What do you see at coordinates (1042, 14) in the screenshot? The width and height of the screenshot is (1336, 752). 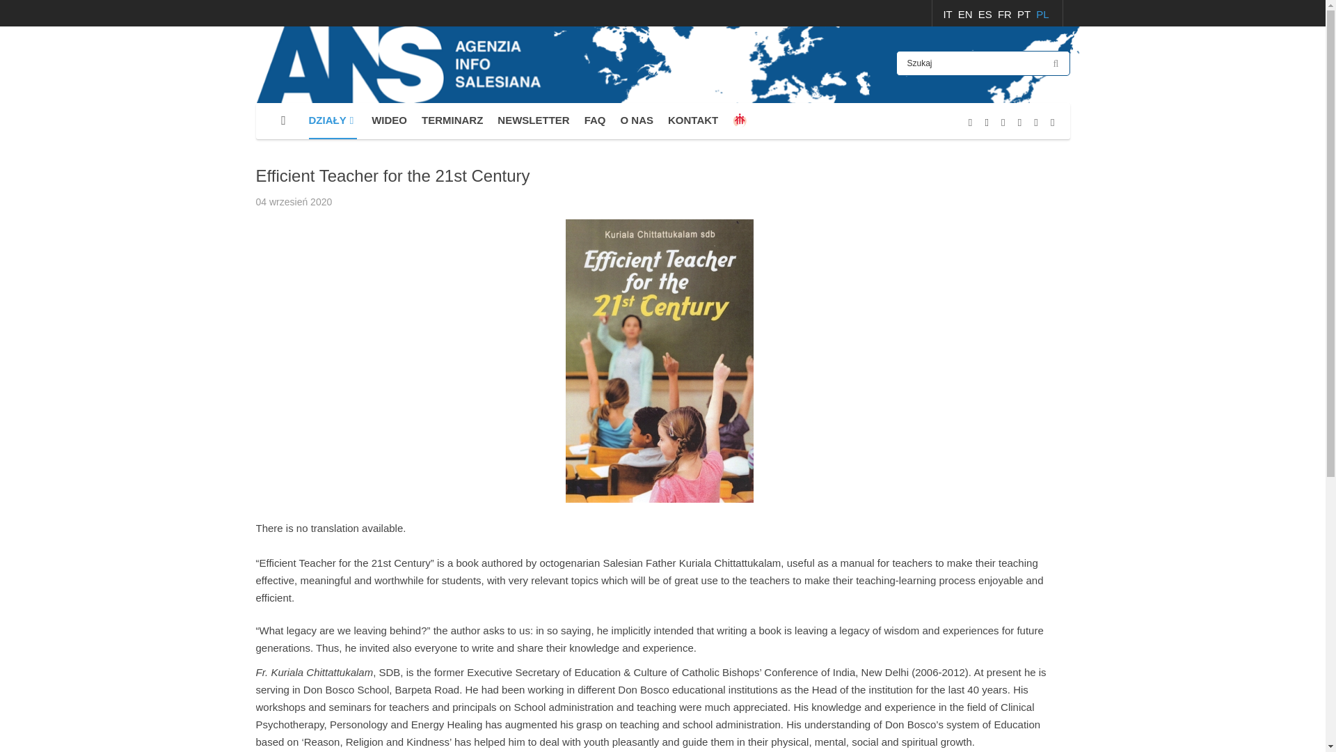 I see `PL` at bounding box center [1042, 14].